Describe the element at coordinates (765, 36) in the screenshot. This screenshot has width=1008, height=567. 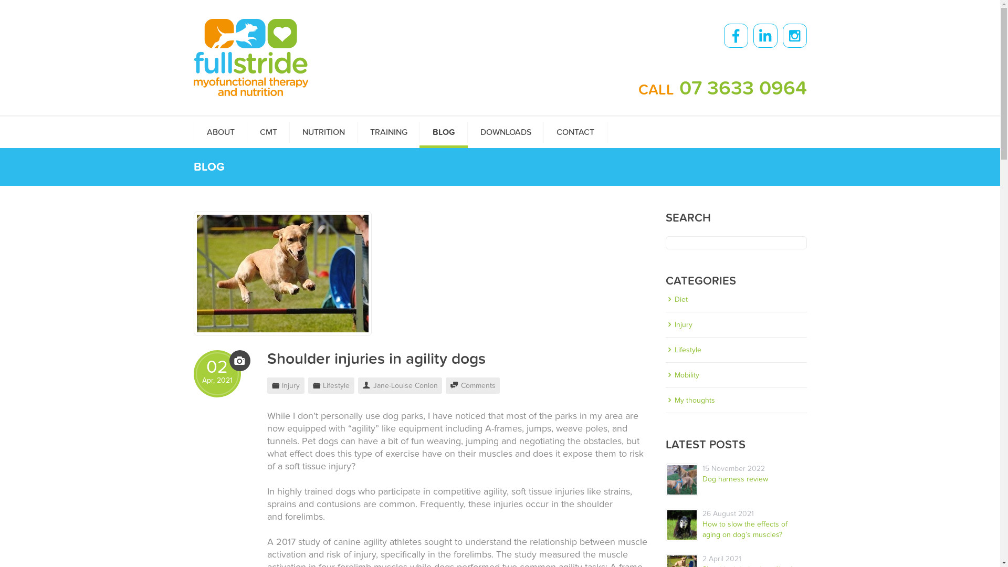
I see `LinkedIn` at that location.